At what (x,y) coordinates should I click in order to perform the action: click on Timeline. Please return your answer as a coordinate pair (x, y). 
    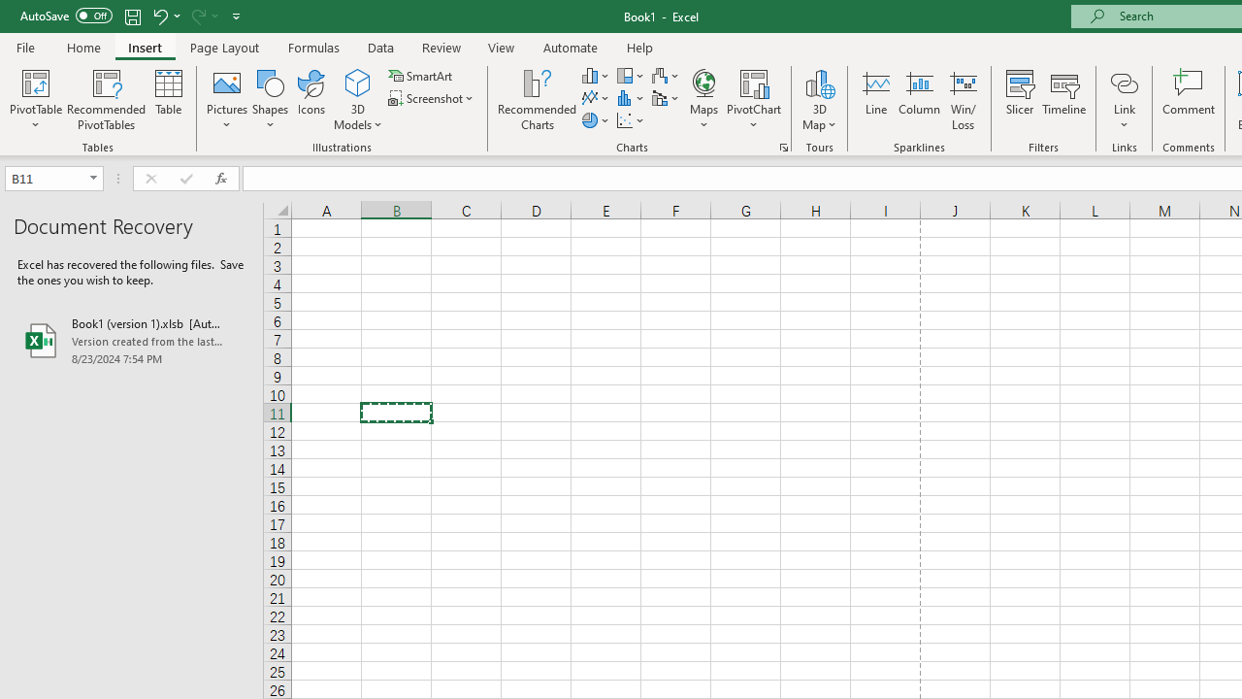
    Looking at the image, I should click on (1064, 99).